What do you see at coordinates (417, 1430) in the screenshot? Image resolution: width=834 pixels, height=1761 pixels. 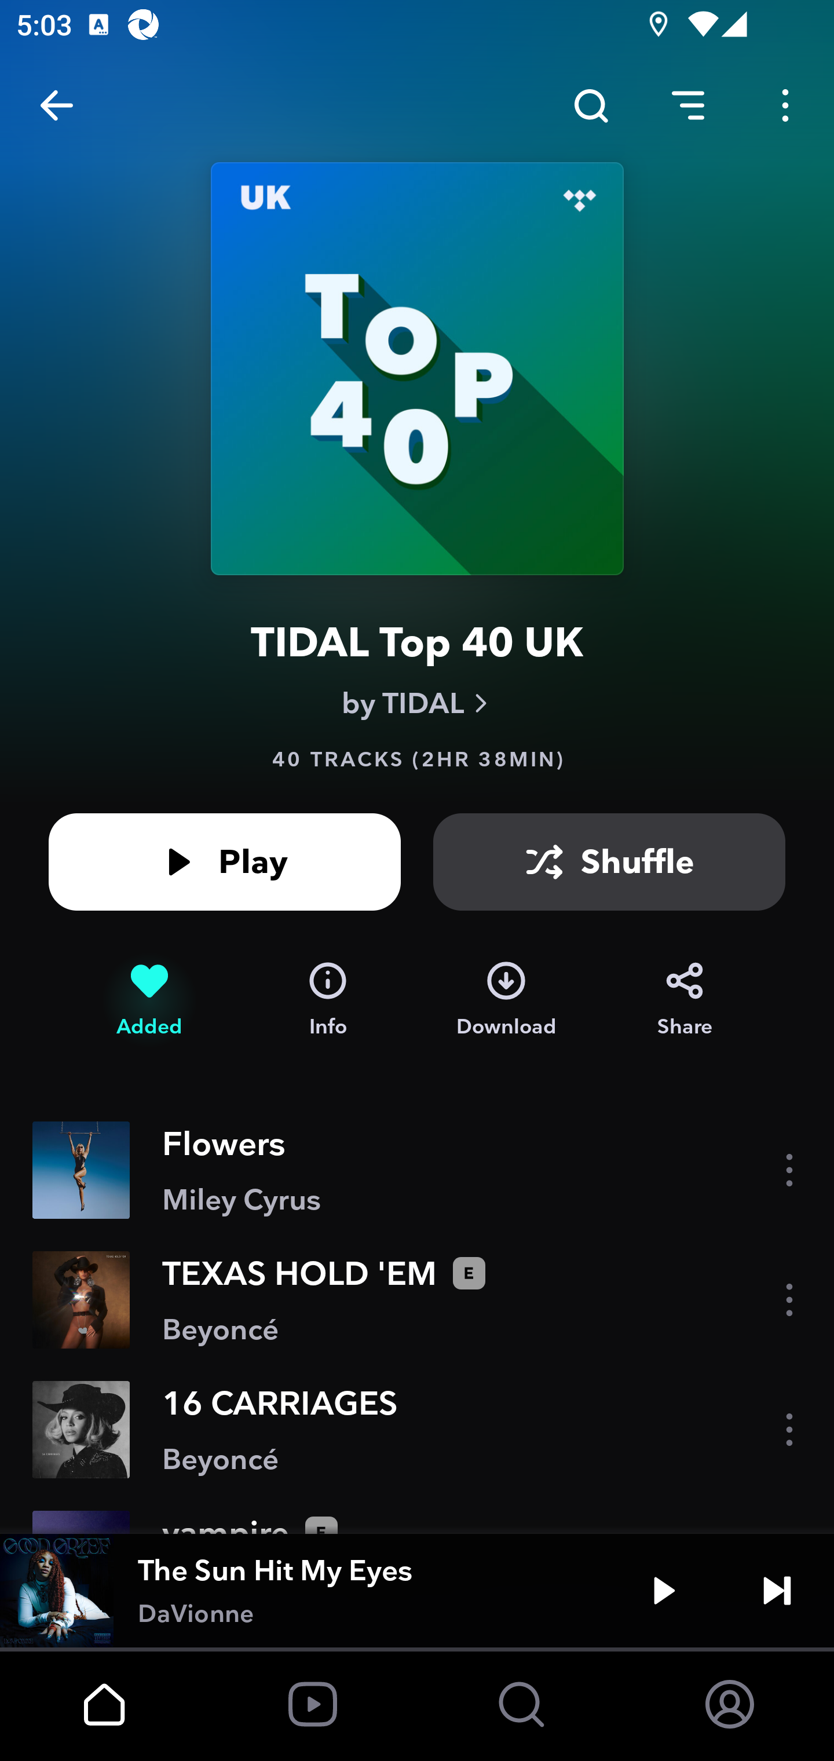 I see `16 CARRIAGES Beyoncé` at bounding box center [417, 1430].